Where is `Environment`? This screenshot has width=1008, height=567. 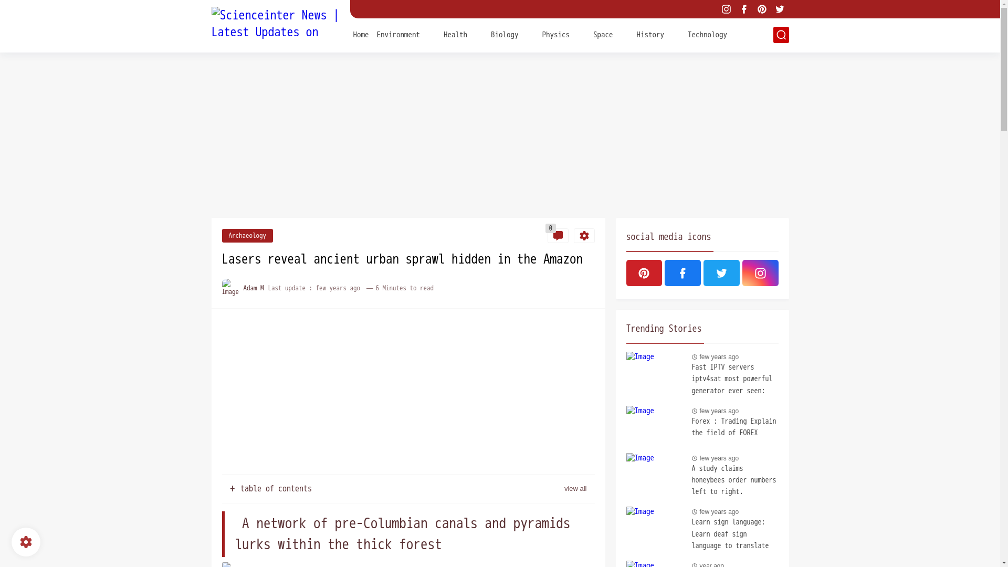 Environment is located at coordinates (398, 34).